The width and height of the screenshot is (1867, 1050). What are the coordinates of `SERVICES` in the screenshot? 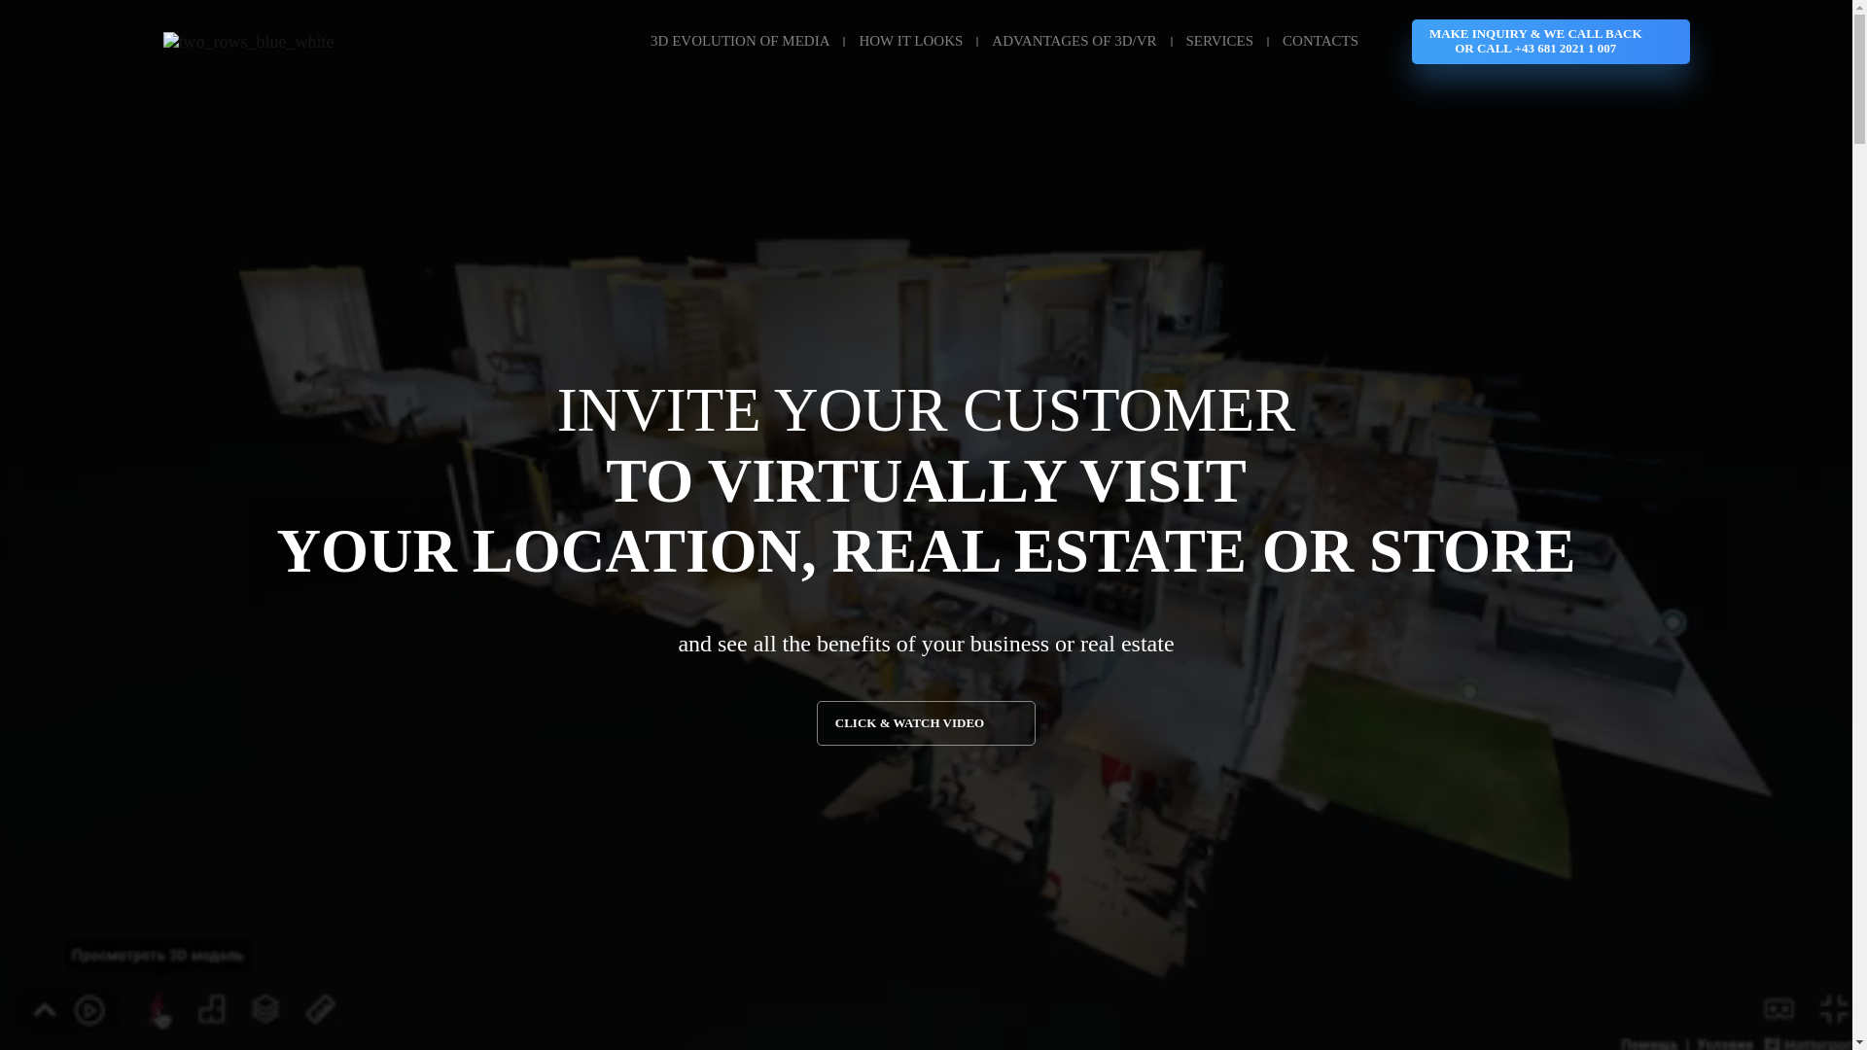 It's located at (1220, 41).